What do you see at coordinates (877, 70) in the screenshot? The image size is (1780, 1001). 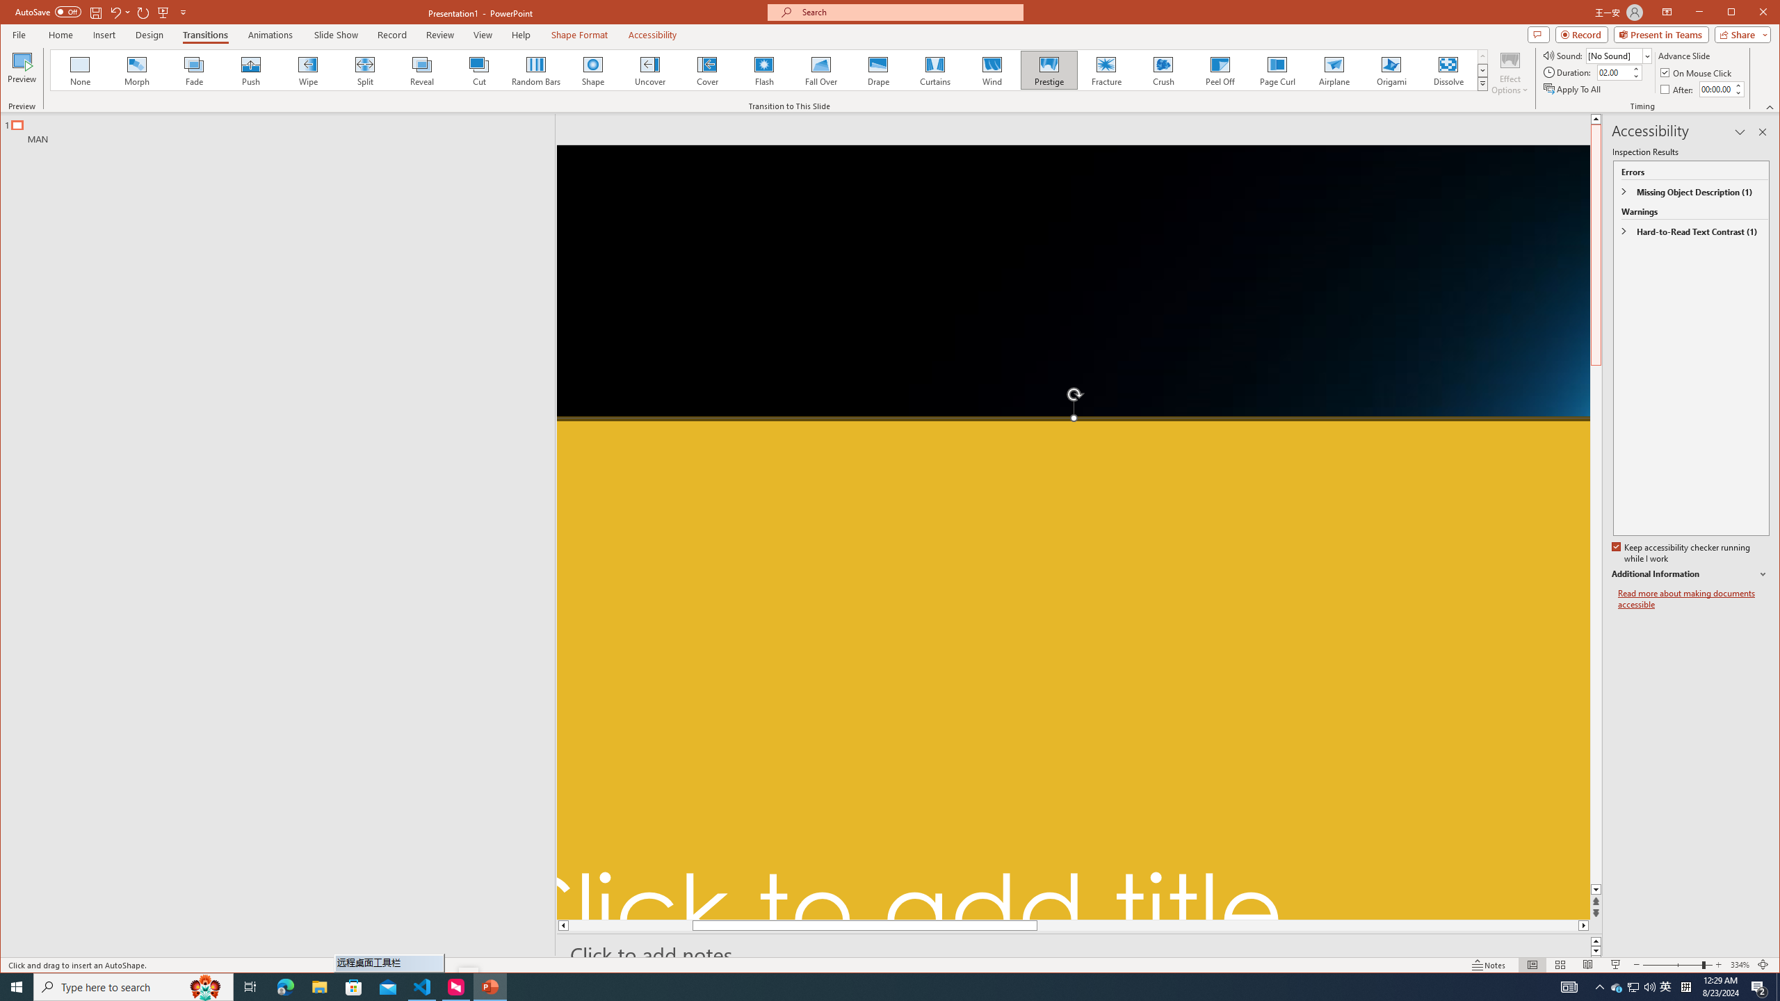 I see `Drape` at bounding box center [877, 70].